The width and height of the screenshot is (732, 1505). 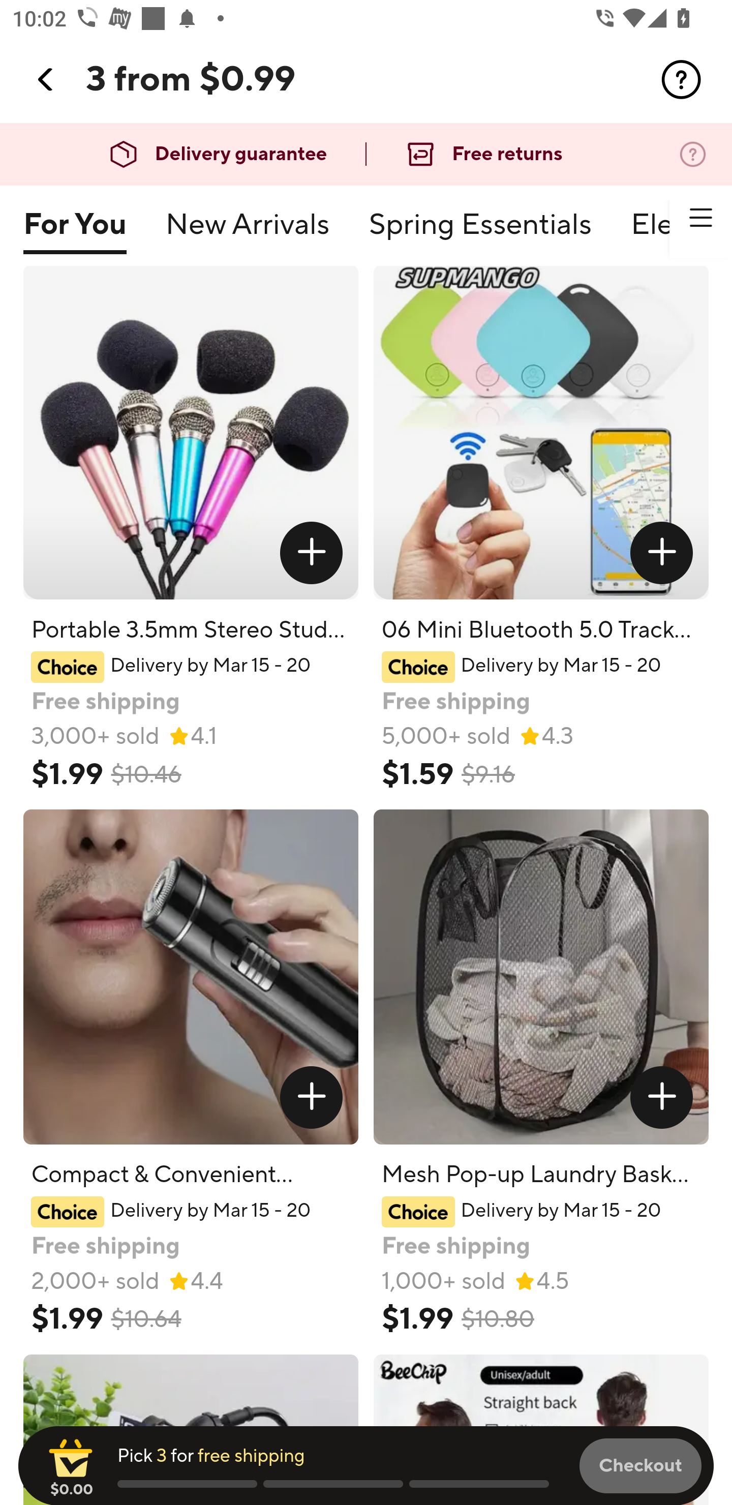 What do you see at coordinates (662, 1097) in the screenshot?
I see `` at bounding box center [662, 1097].